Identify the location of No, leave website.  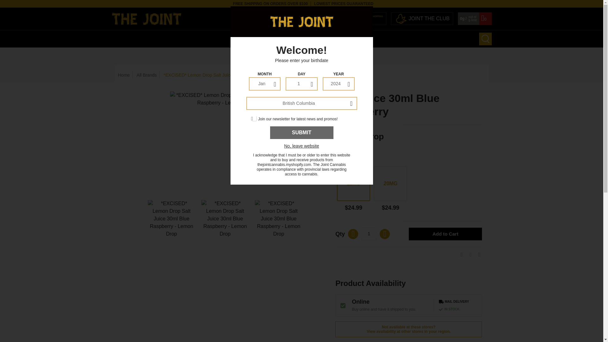
(301, 146).